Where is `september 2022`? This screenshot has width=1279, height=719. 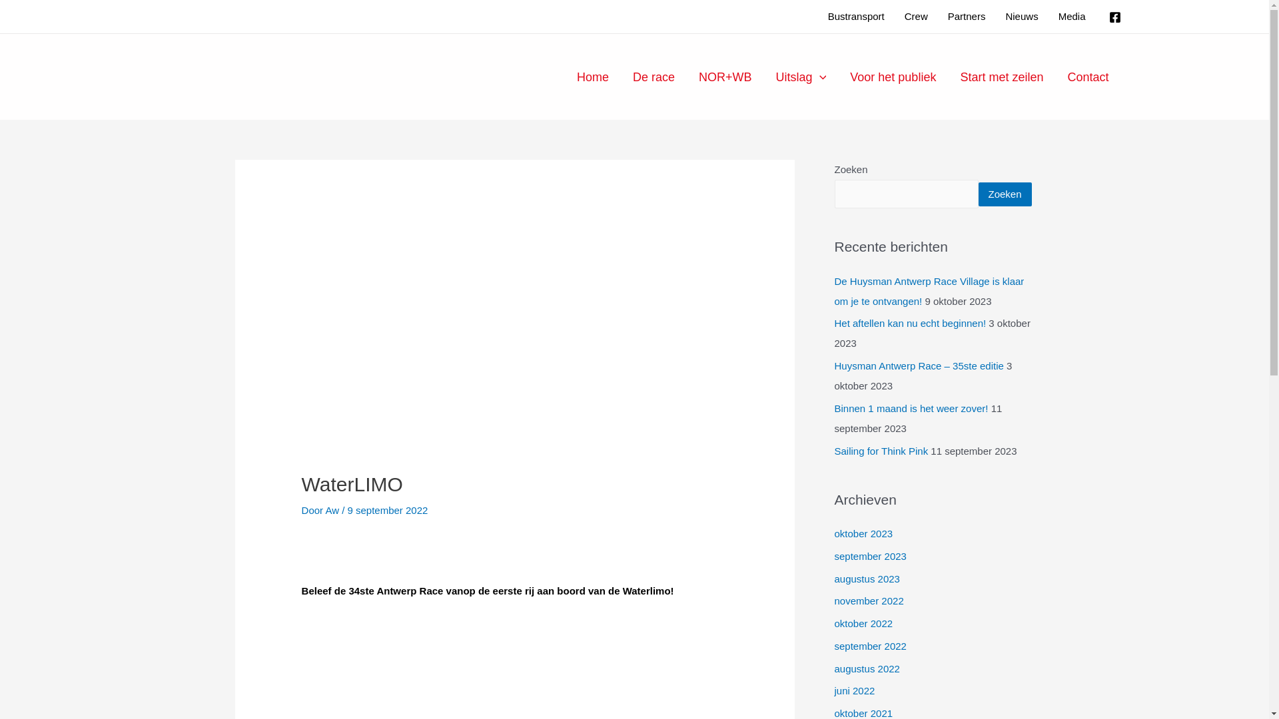
september 2022 is located at coordinates (870, 646).